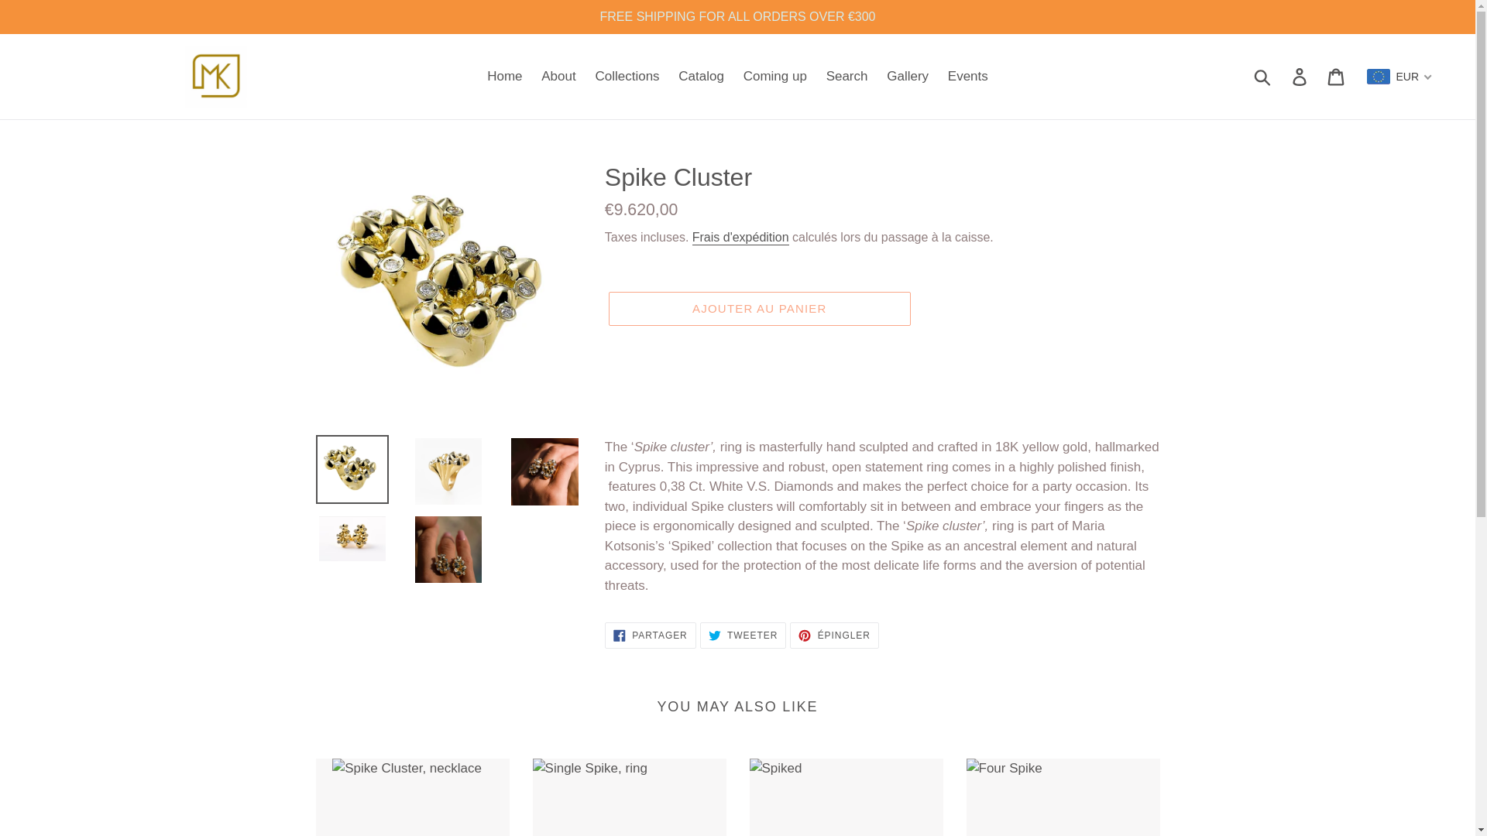  Describe the element at coordinates (700, 76) in the screenshot. I see `Catalog` at that location.